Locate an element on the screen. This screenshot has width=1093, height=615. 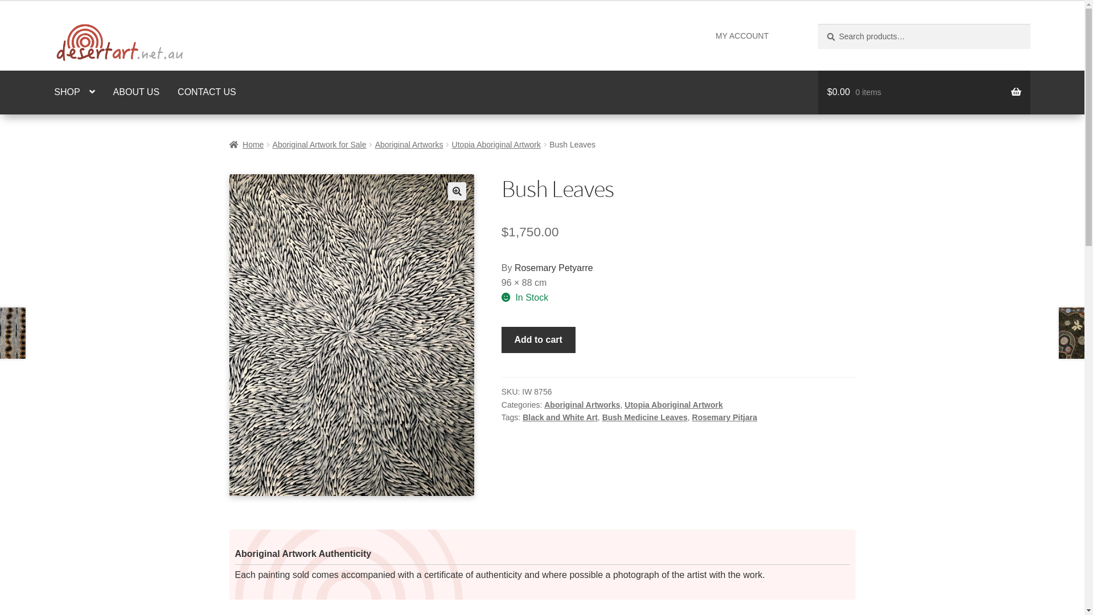
Aboriginal Artworks is located at coordinates (582, 405).